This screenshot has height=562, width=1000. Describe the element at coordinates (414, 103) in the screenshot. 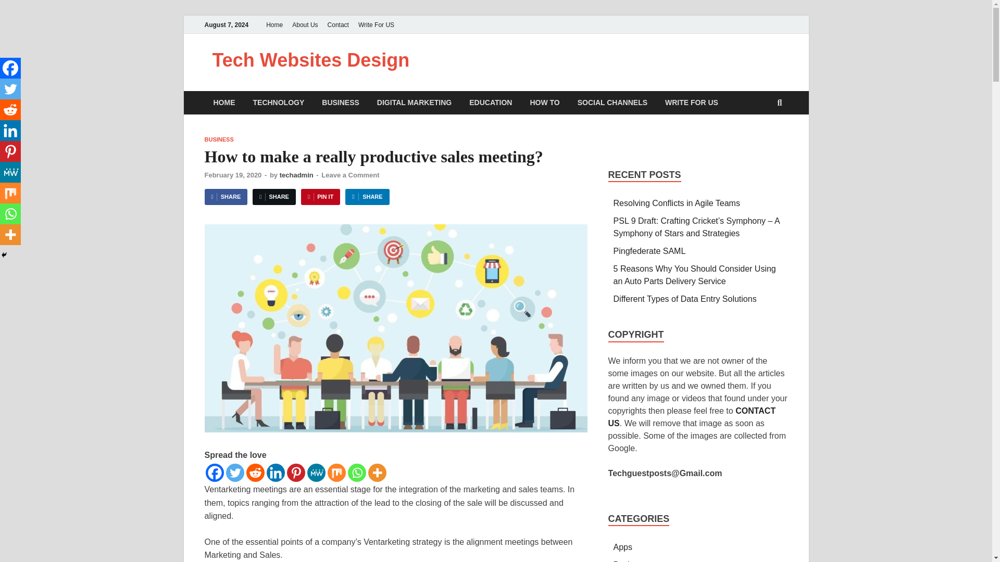

I see `DIGITAL MARKETING` at that location.